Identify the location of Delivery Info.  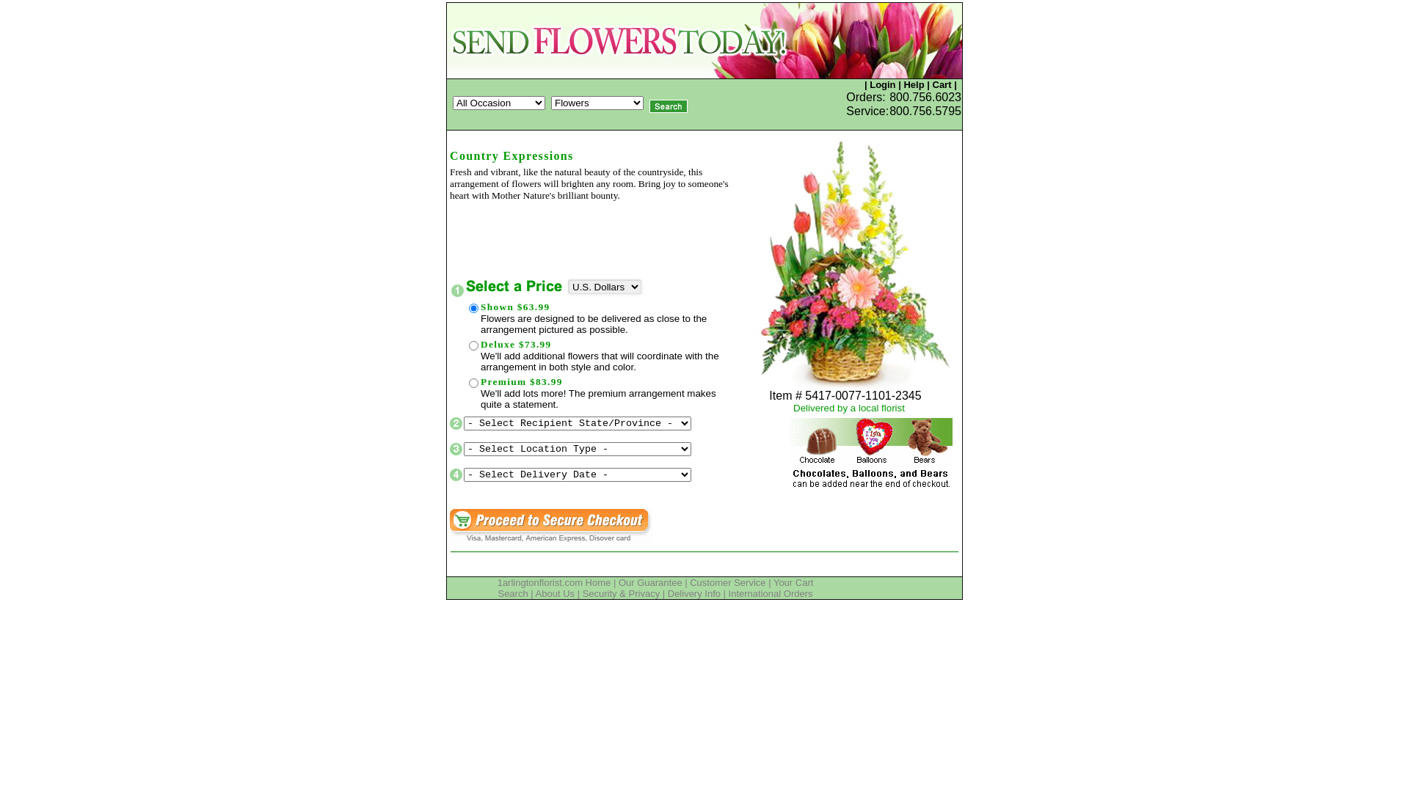
(694, 594).